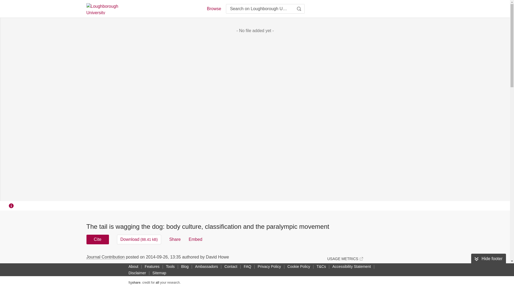 This screenshot has height=289, width=514. Describe the element at coordinates (175, 239) in the screenshot. I see `Share` at that location.